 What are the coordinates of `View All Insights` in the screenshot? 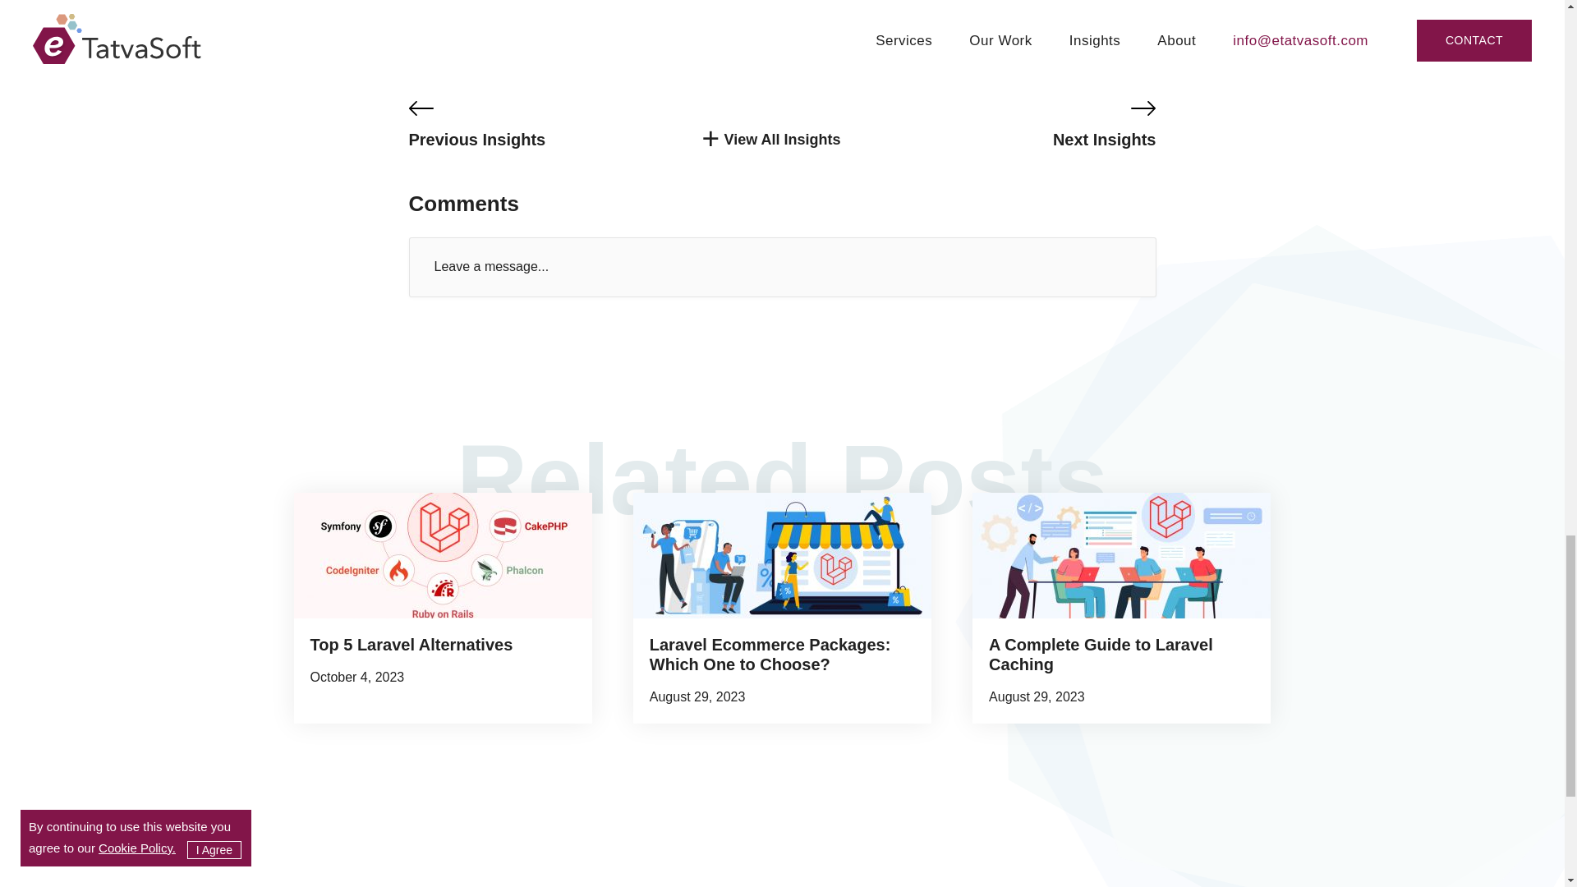 It's located at (782, 140).